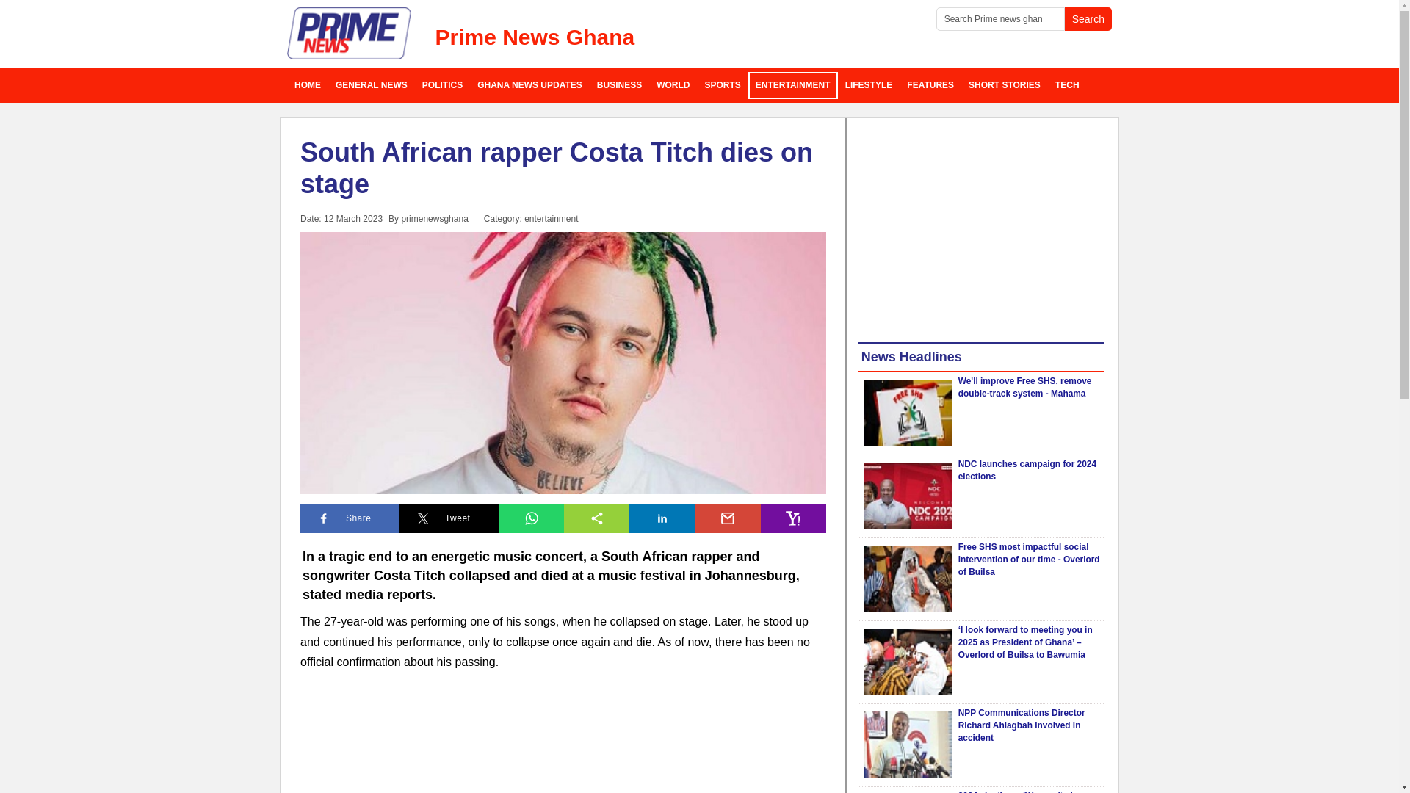 The image size is (1410, 793). What do you see at coordinates (930, 85) in the screenshot?
I see `Ghana Features and Opinion Articles` at bounding box center [930, 85].